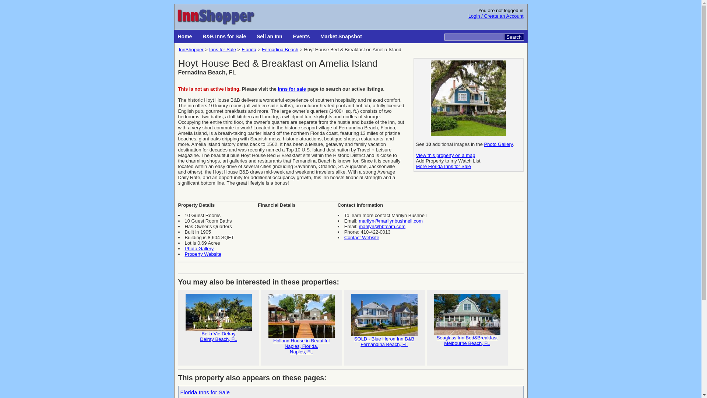 The height and width of the screenshot is (398, 707). What do you see at coordinates (203, 254) in the screenshot?
I see `Property Website` at bounding box center [203, 254].